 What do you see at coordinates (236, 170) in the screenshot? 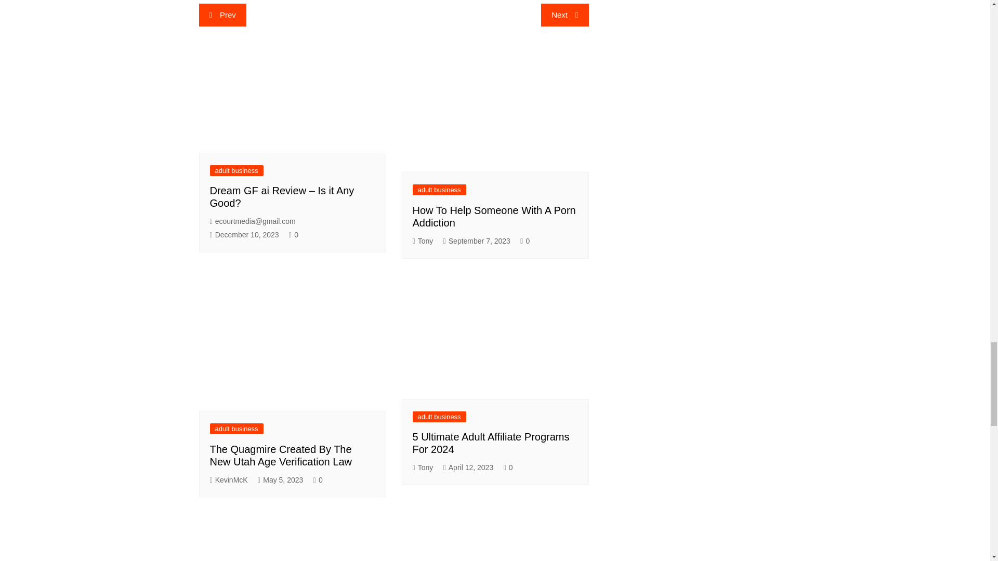
I see `adult business` at bounding box center [236, 170].